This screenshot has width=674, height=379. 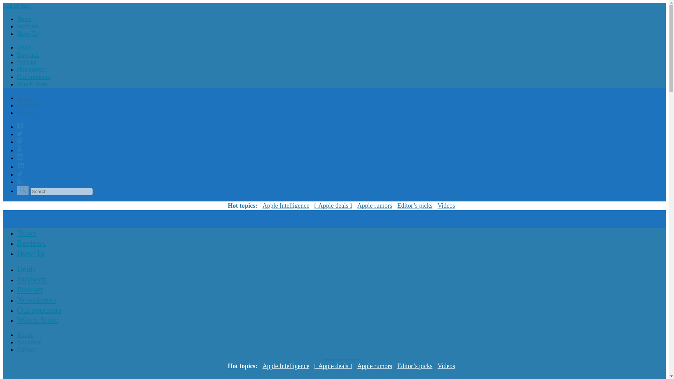 What do you see at coordinates (375, 206) in the screenshot?
I see `Apple rumors` at bounding box center [375, 206].